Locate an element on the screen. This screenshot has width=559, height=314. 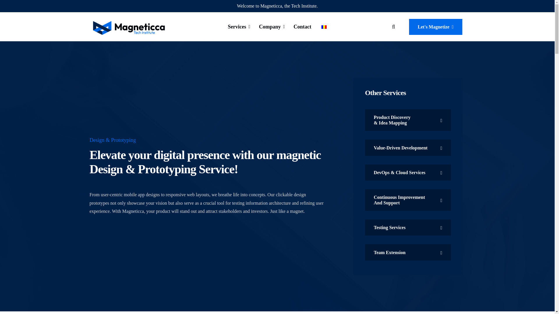
Let'S Magnetize is located at coordinates (436, 27).